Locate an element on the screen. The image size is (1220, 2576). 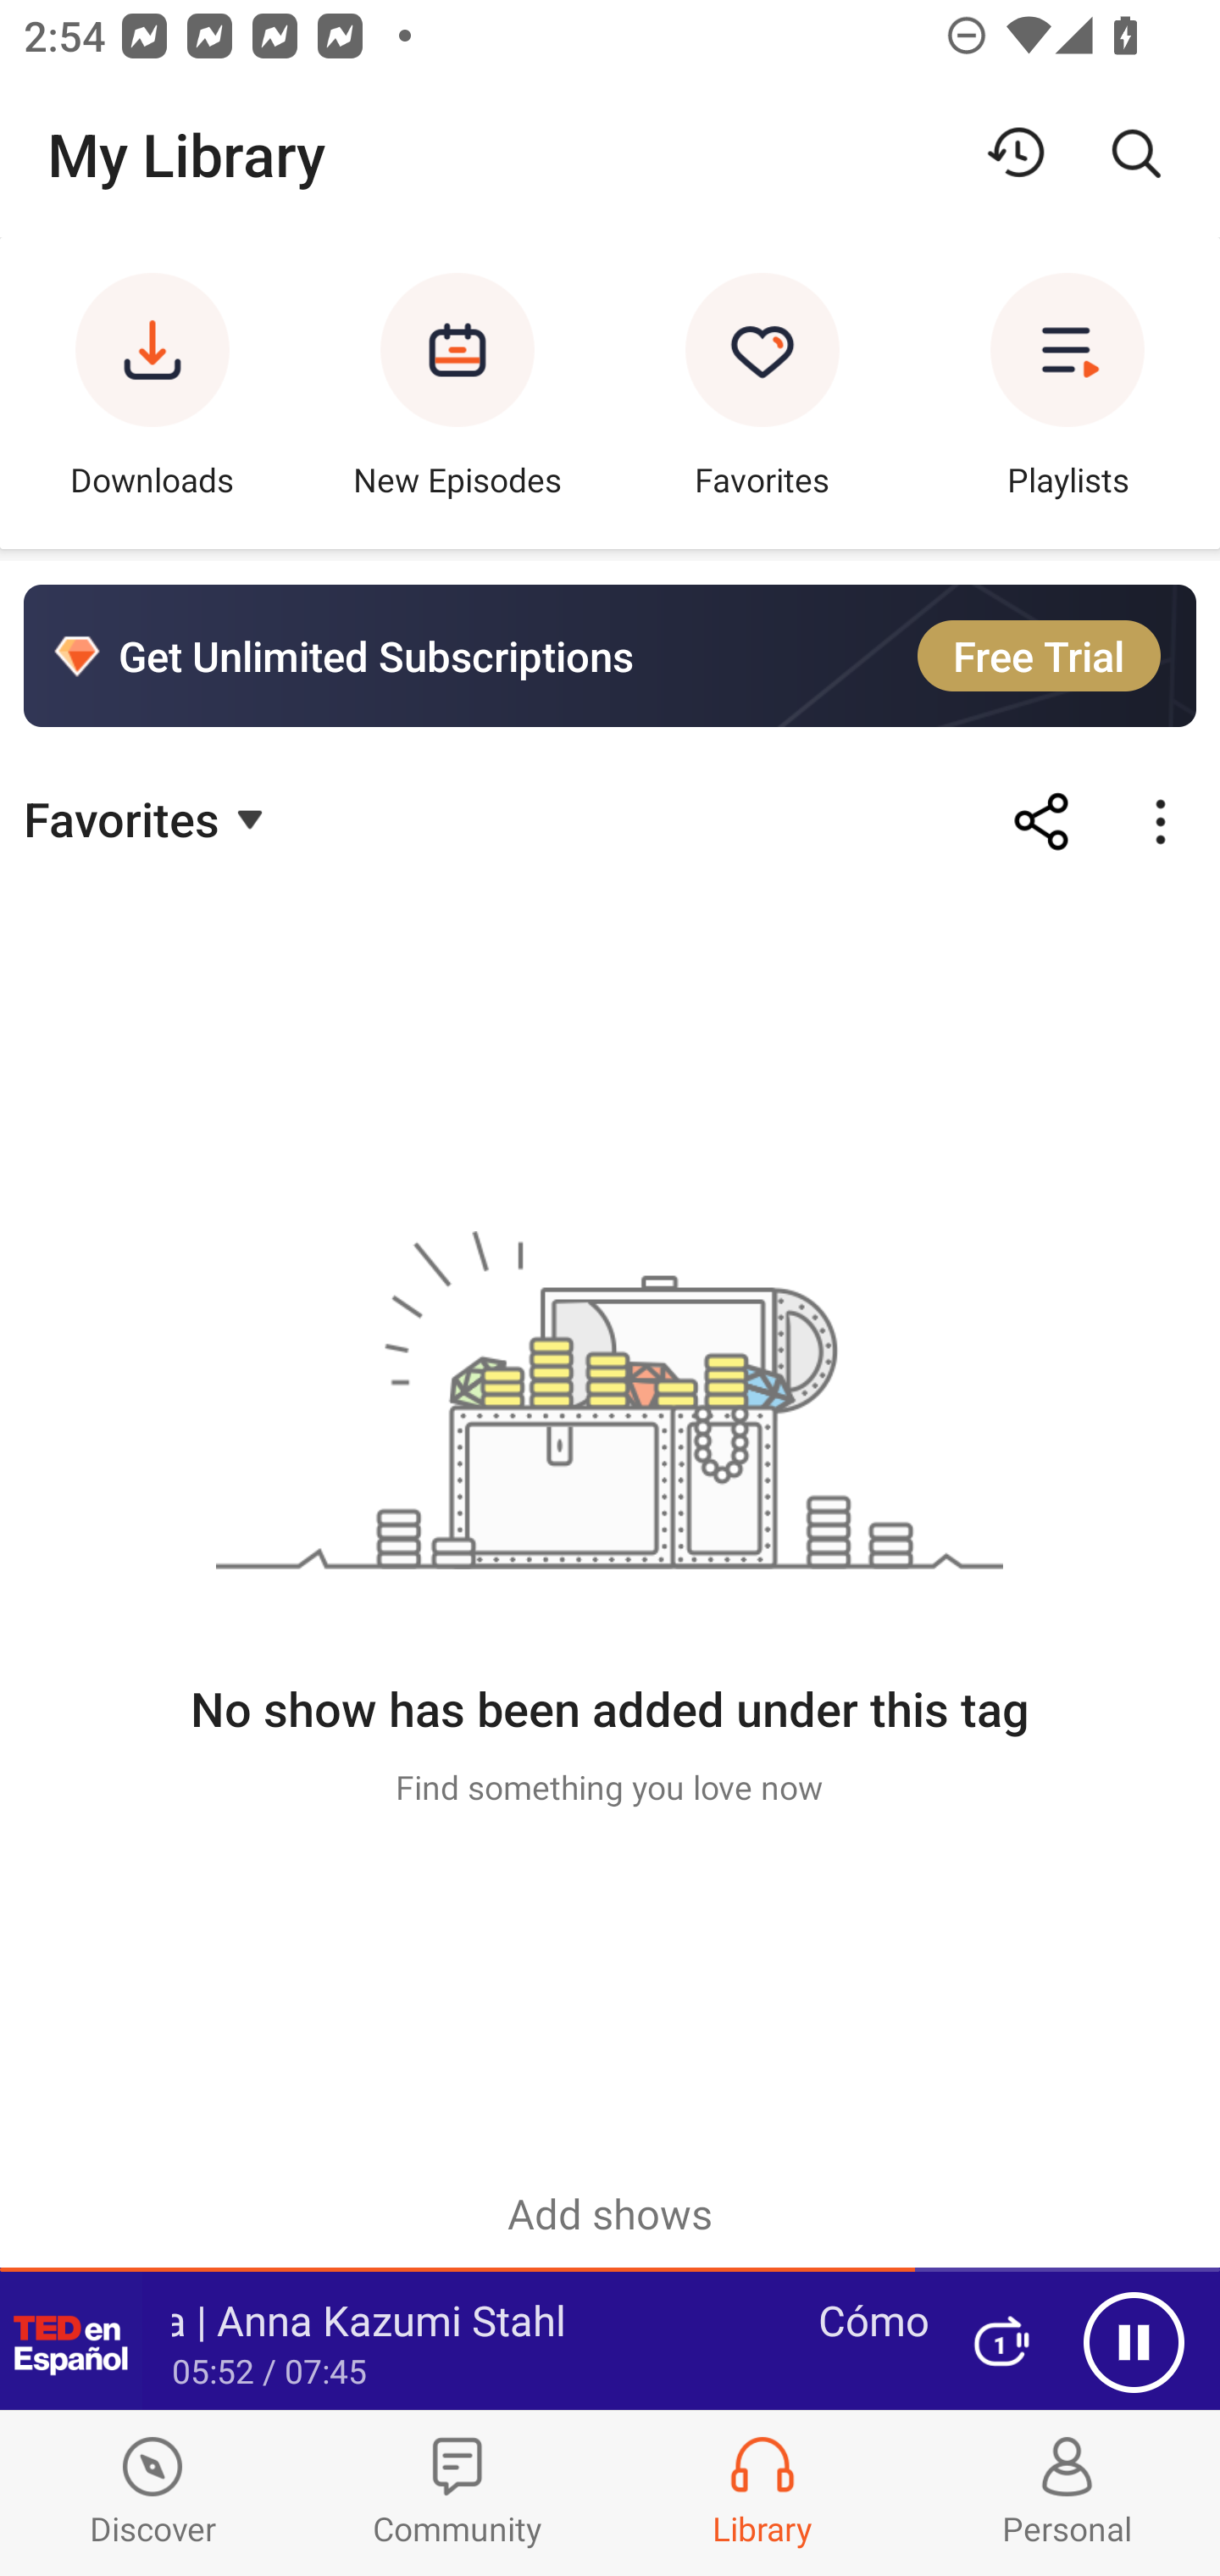
Discover is located at coordinates (152, 2493).